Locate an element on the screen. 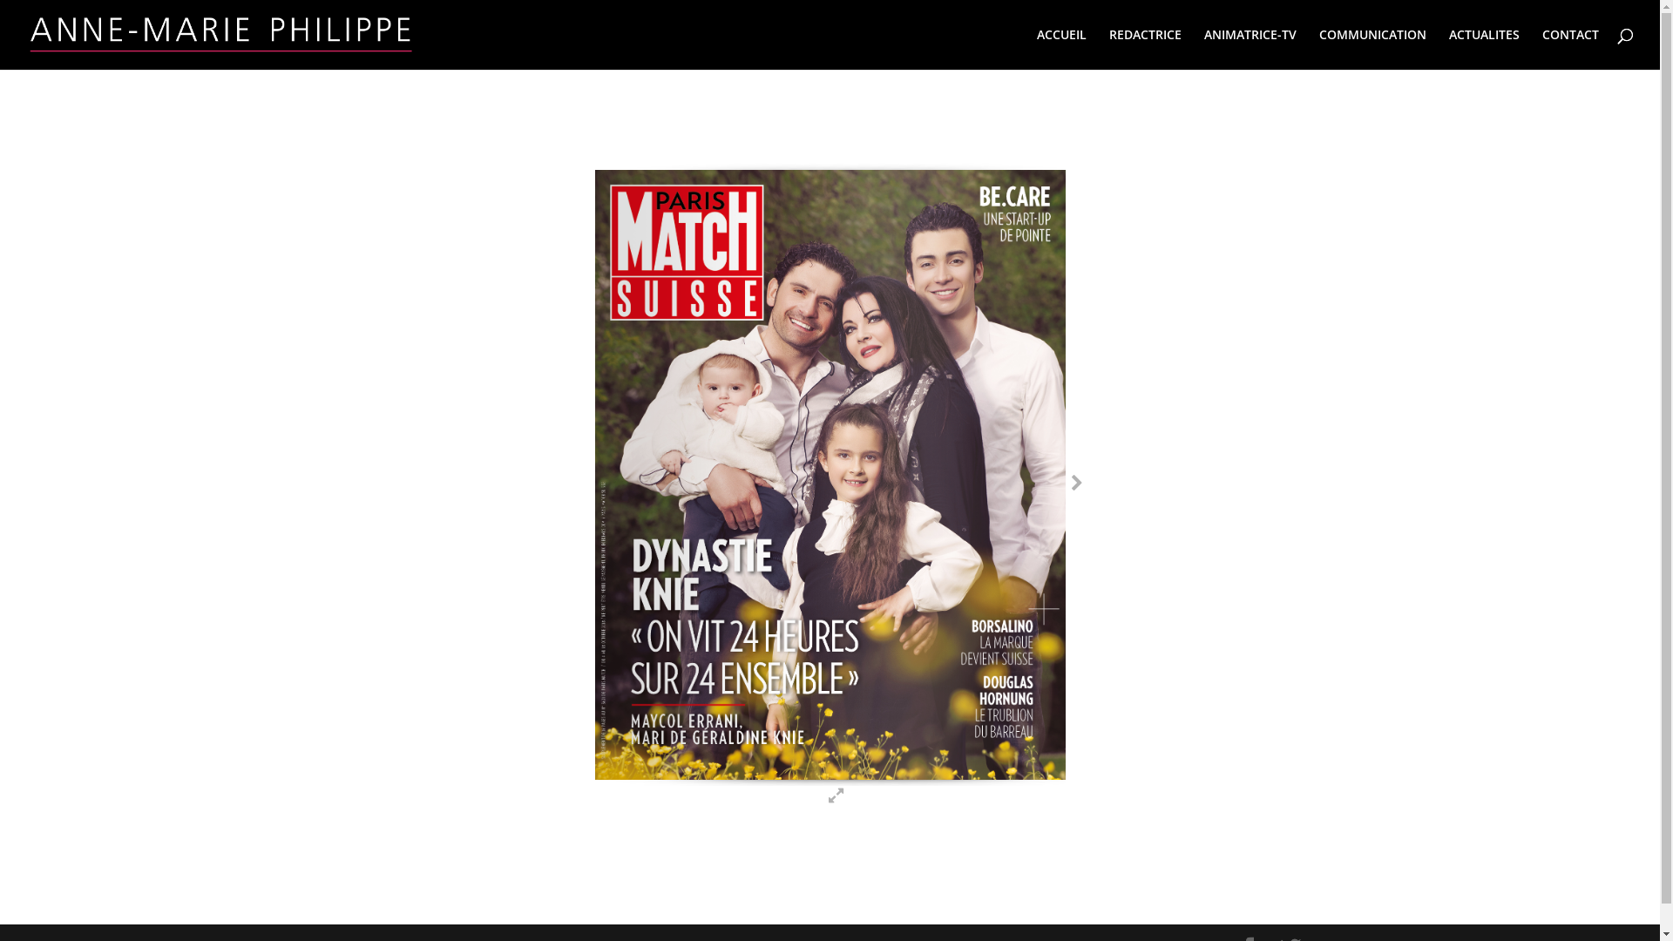  ACTUALITES is located at coordinates (1485, 49).